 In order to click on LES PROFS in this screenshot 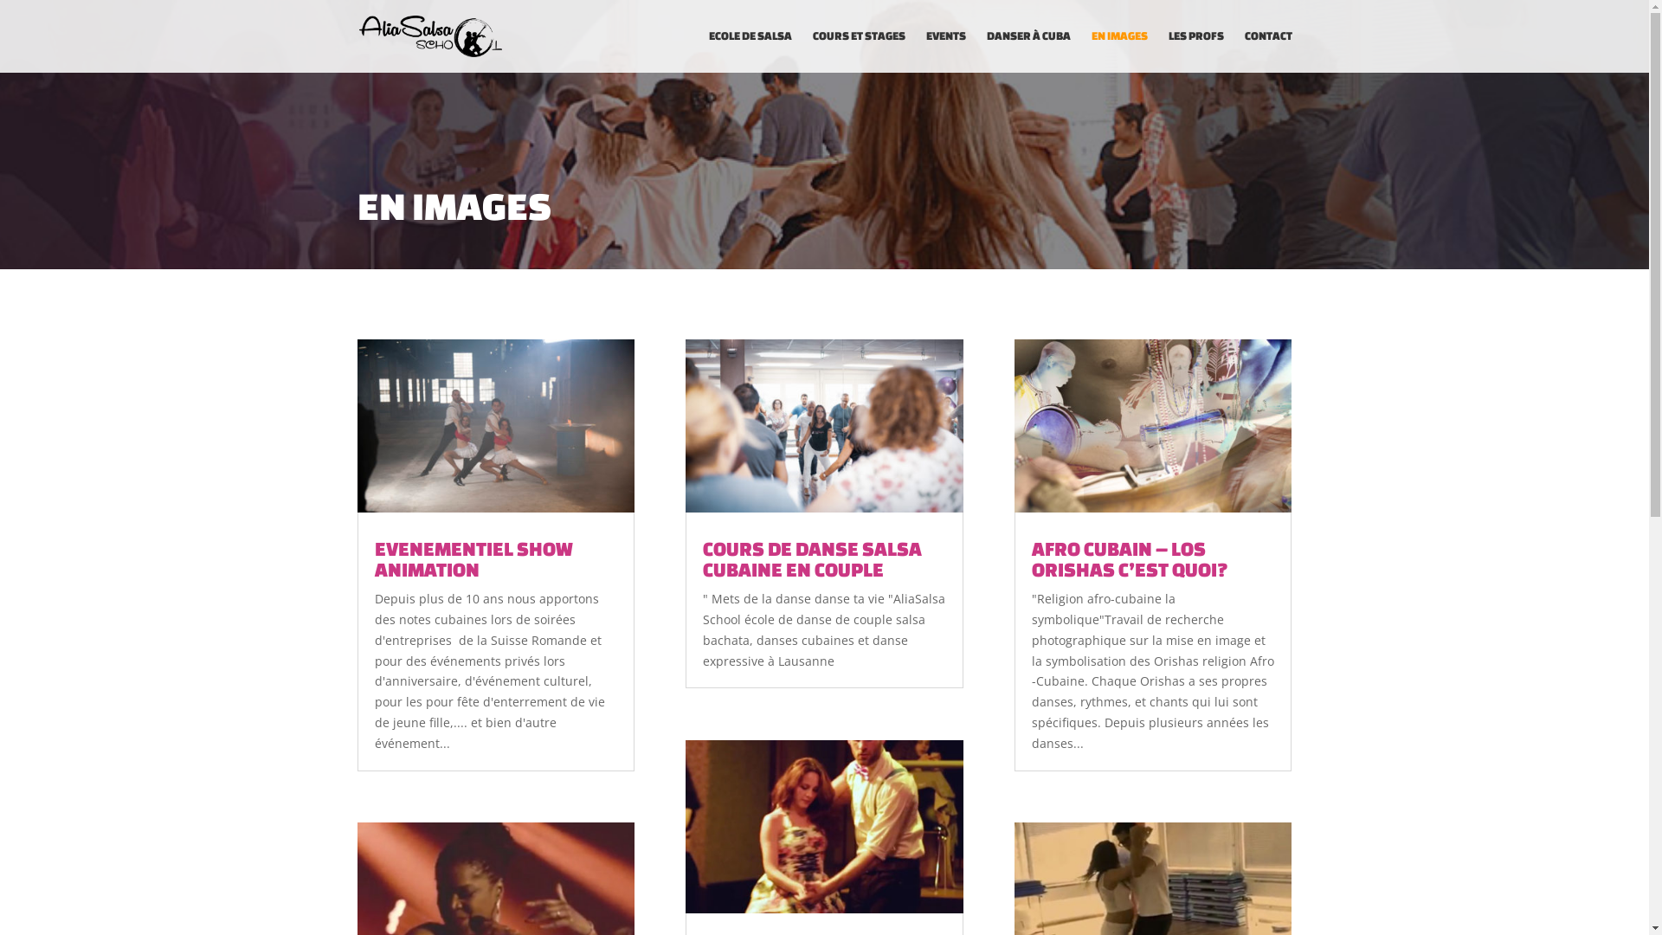, I will do `click(1196, 52)`.